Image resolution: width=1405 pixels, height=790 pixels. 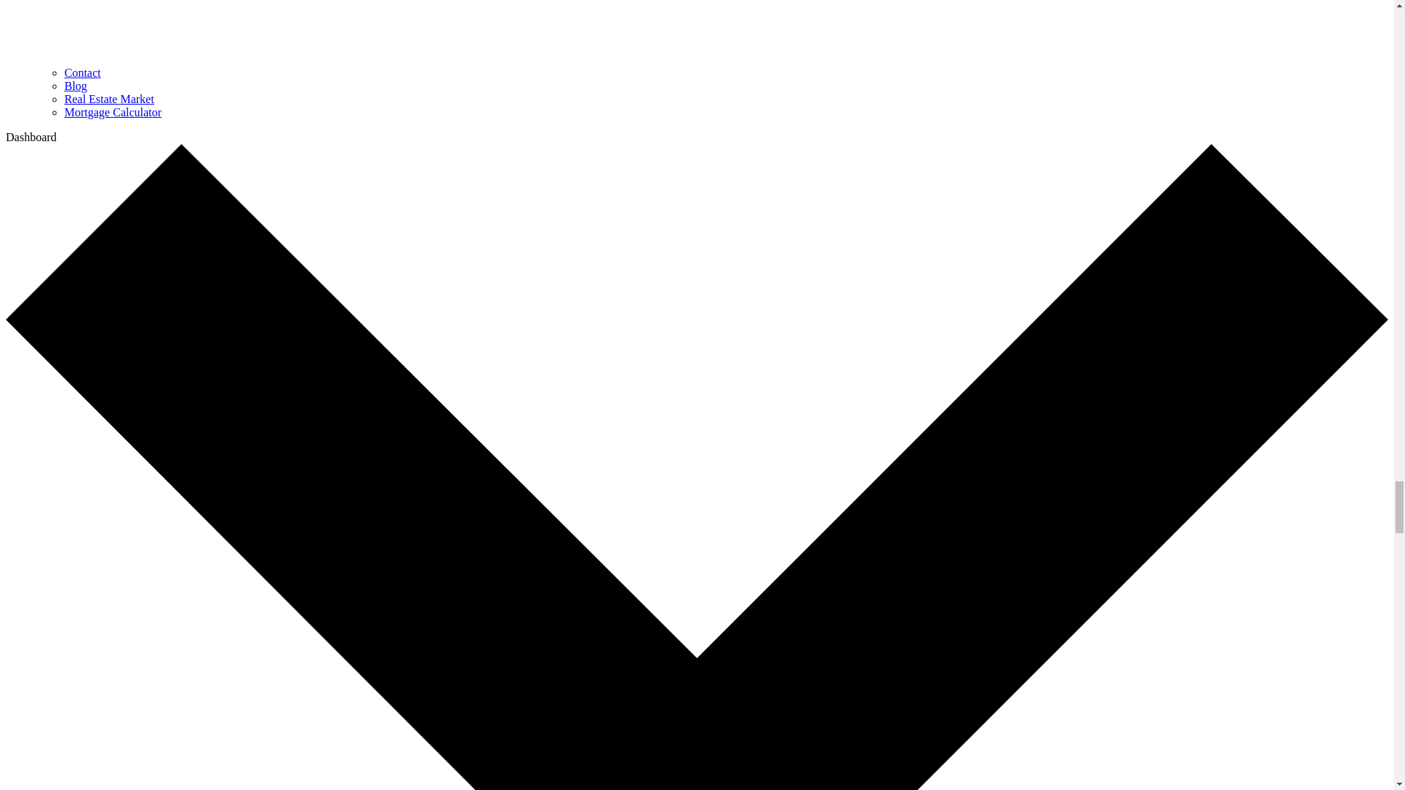 What do you see at coordinates (113, 112) in the screenshot?
I see `Mortgage Calculator` at bounding box center [113, 112].